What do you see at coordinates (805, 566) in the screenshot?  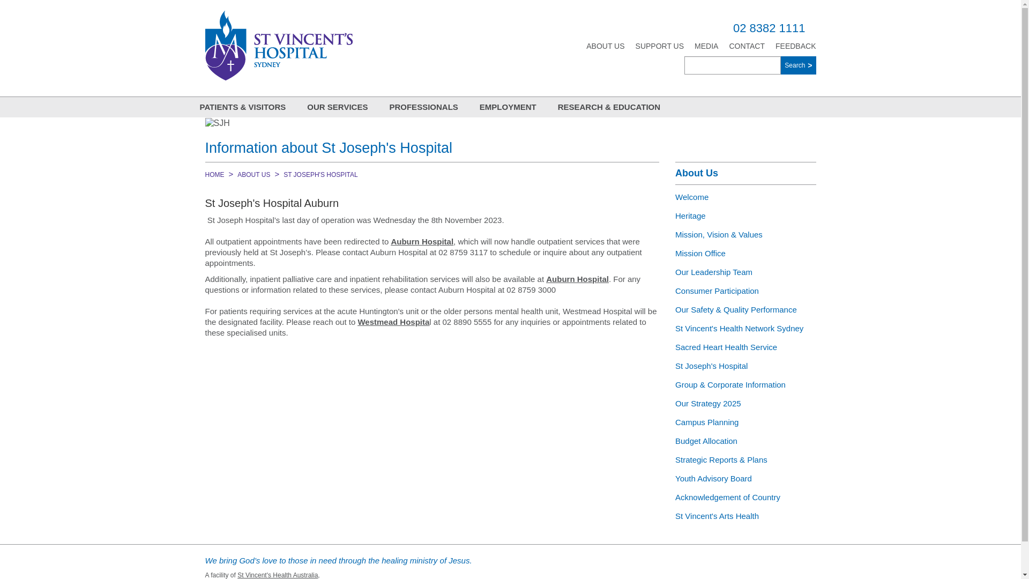 I see `Find us on Youtube` at bounding box center [805, 566].